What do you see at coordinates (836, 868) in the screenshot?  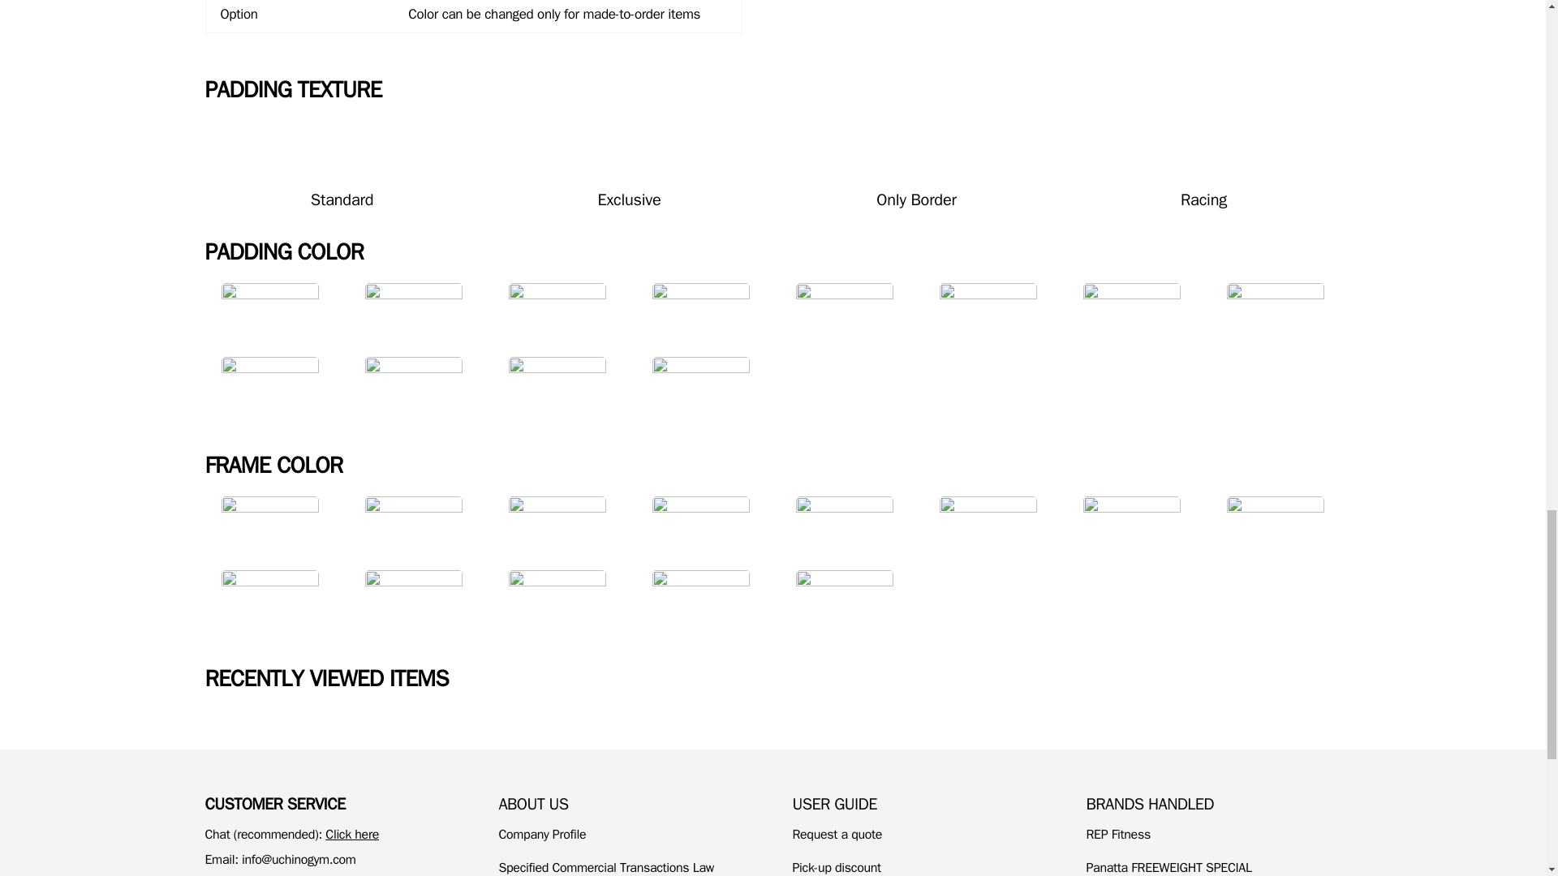 I see `Pick-up discount` at bounding box center [836, 868].